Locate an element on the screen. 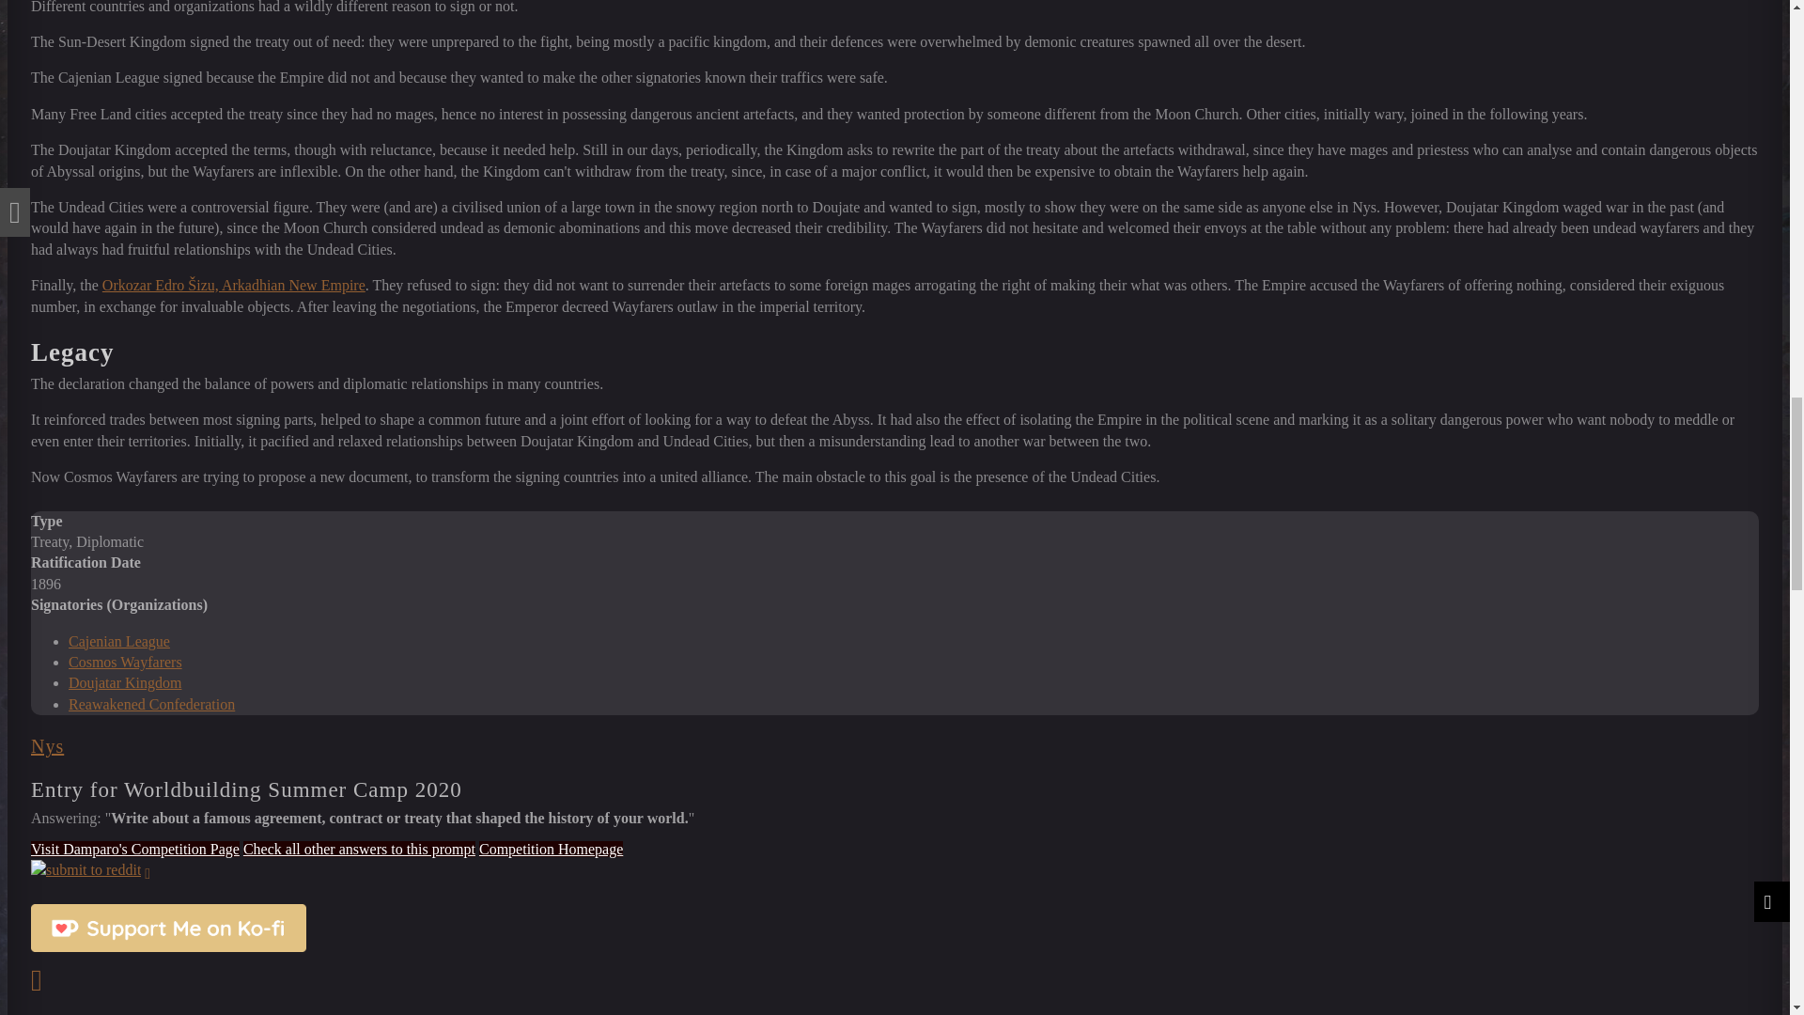  An alliance in the Archipelago born to fight the Empire. is located at coordinates (118, 641).